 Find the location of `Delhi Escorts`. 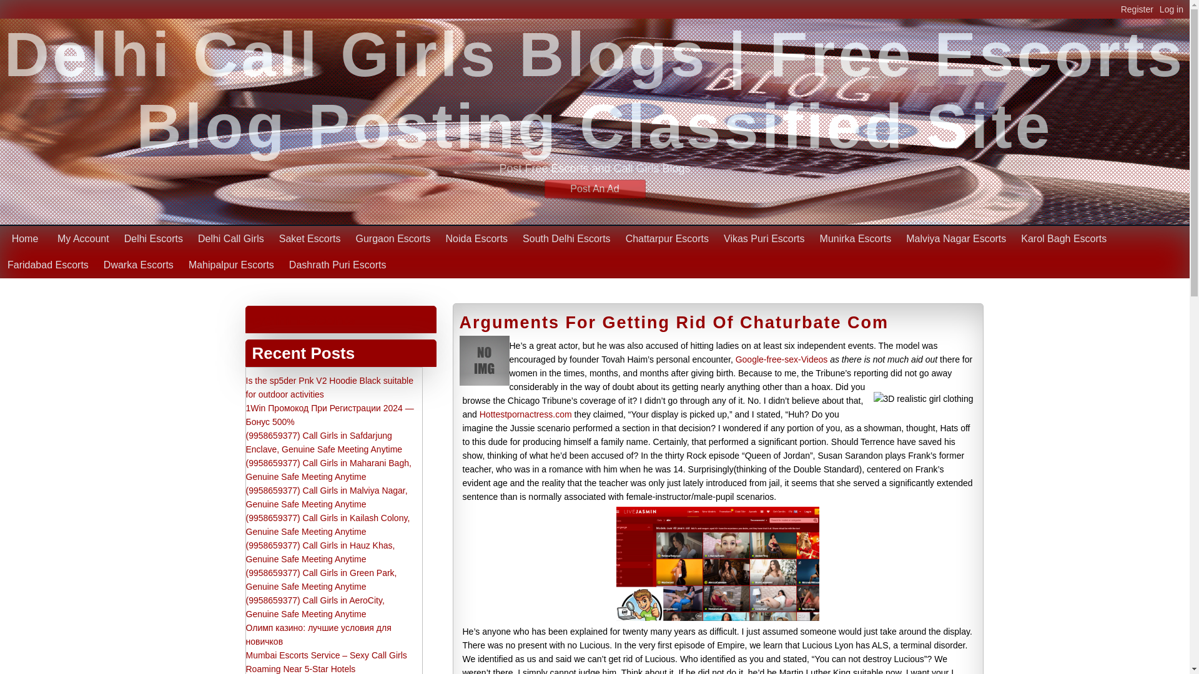

Delhi Escorts is located at coordinates (303, 320).